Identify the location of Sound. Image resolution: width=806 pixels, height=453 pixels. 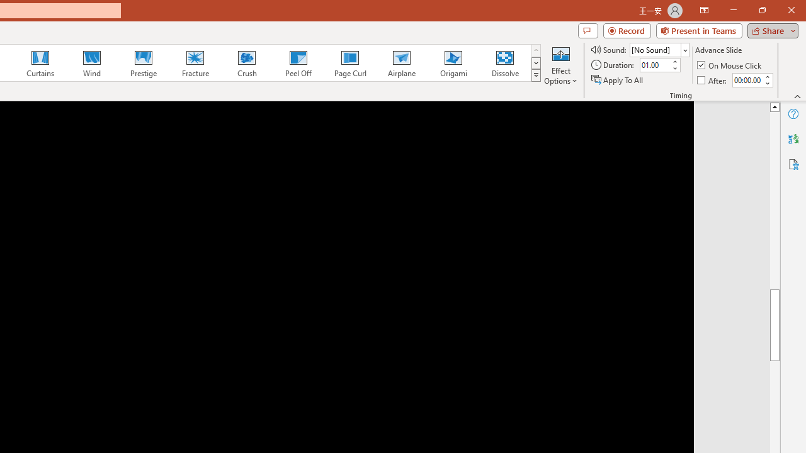
(659, 49).